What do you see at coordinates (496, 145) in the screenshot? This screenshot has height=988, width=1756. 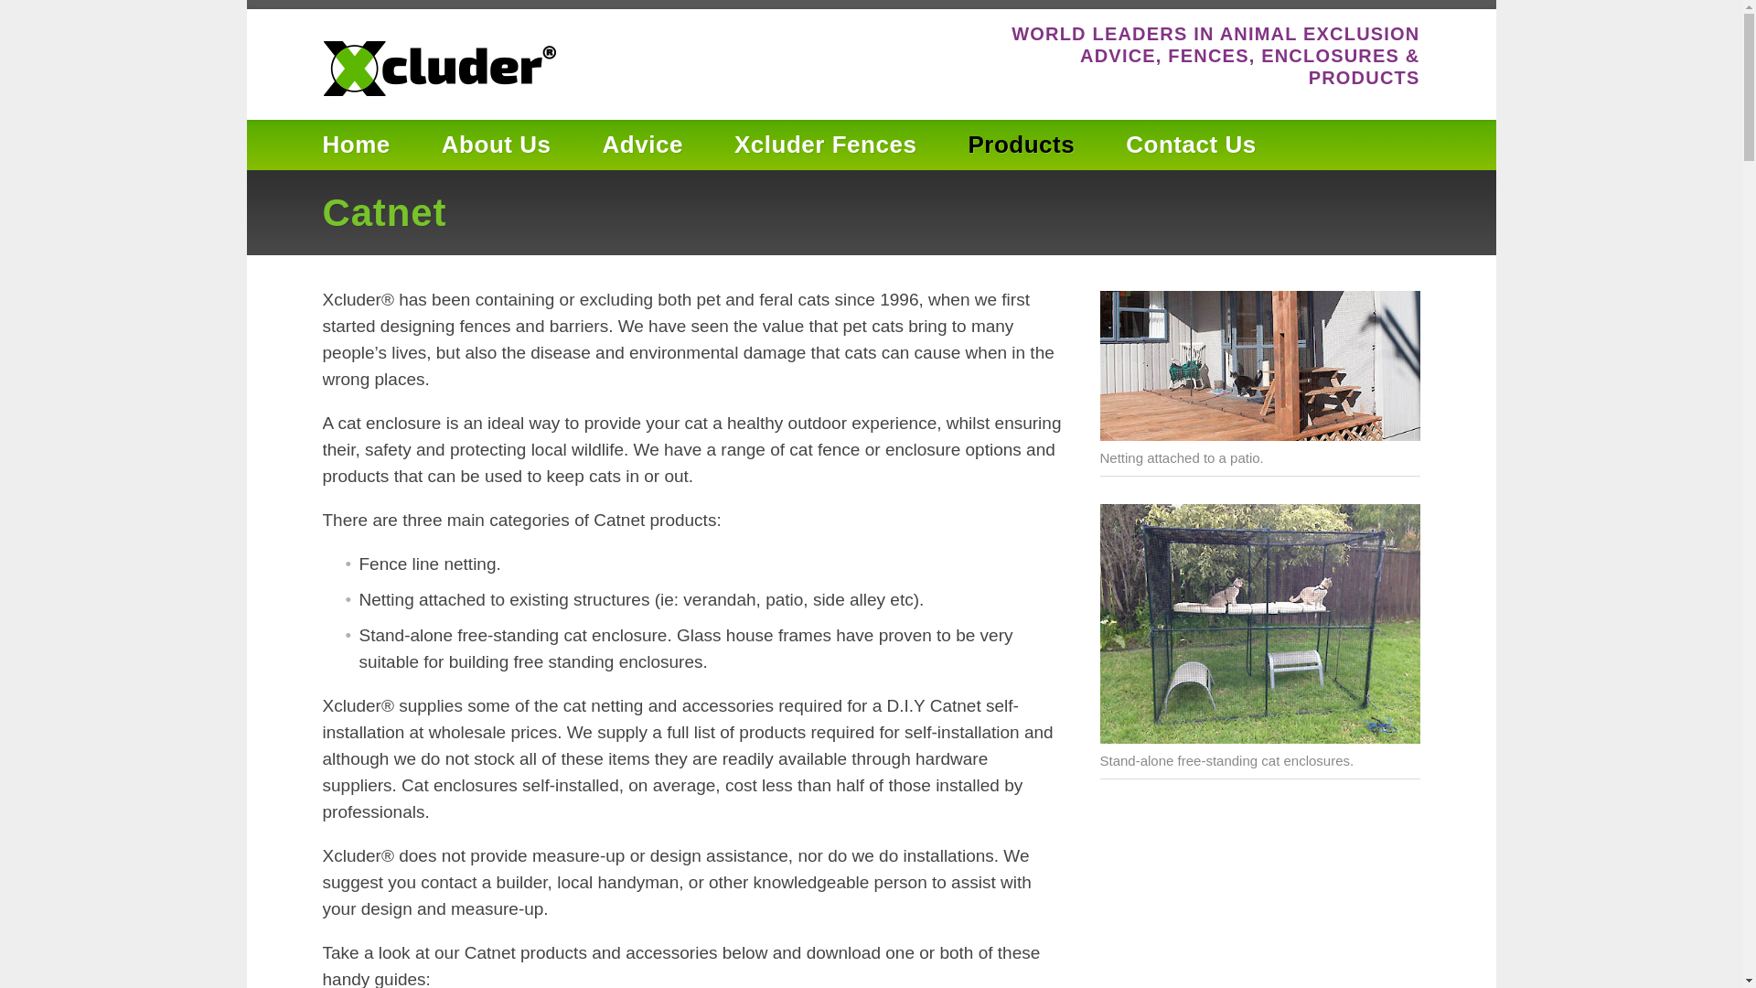 I see `About Us` at bounding box center [496, 145].